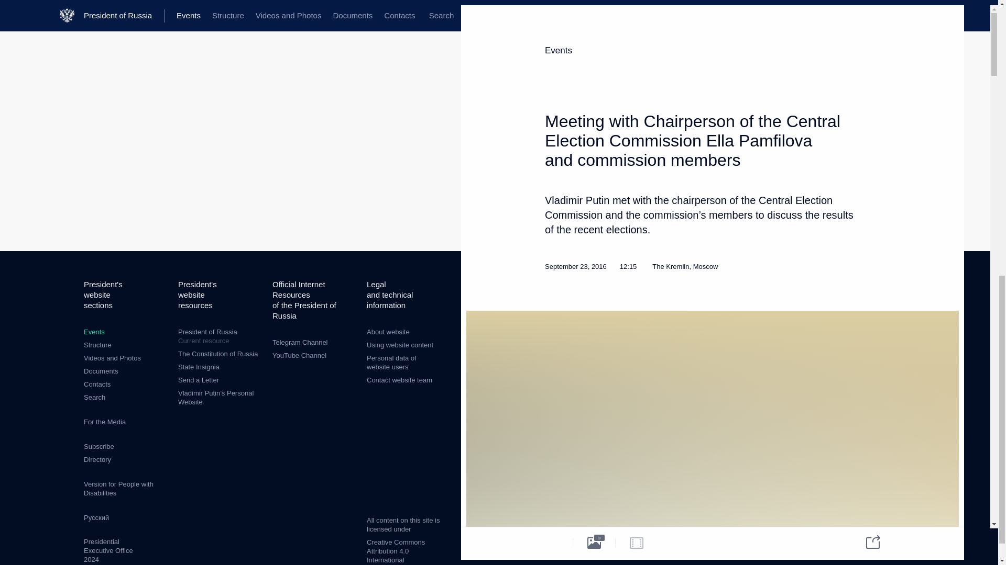 The image size is (1006, 565). I want to click on Creative Commons Attribution 4.0 International, so click(396, 551).